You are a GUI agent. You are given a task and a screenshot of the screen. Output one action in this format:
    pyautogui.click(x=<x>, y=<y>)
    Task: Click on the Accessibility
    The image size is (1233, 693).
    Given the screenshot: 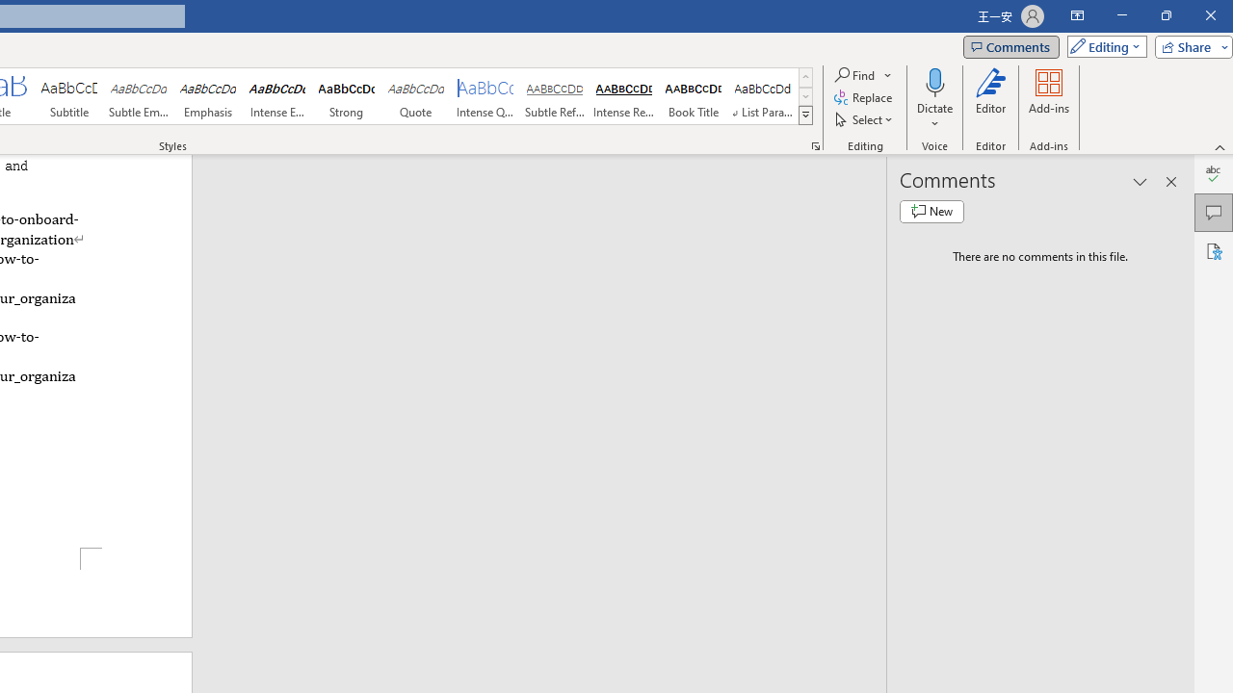 What is the action you would take?
    pyautogui.click(x=1214, y=250)
    